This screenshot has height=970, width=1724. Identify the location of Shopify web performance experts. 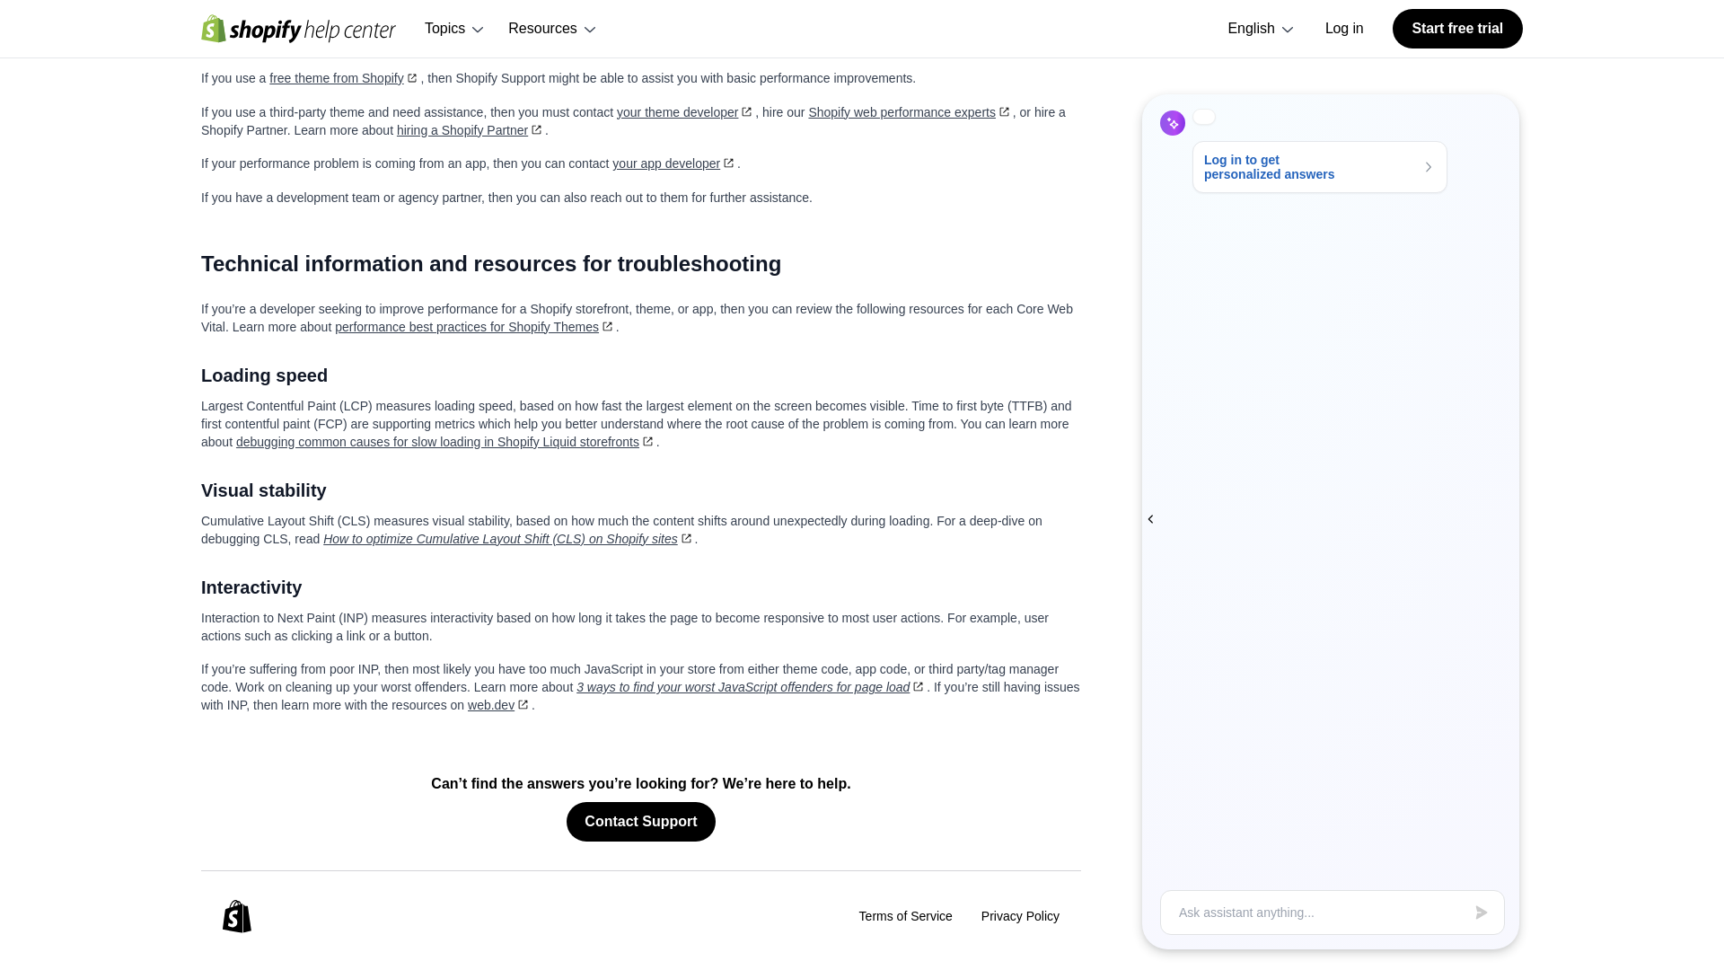
(910, 111).